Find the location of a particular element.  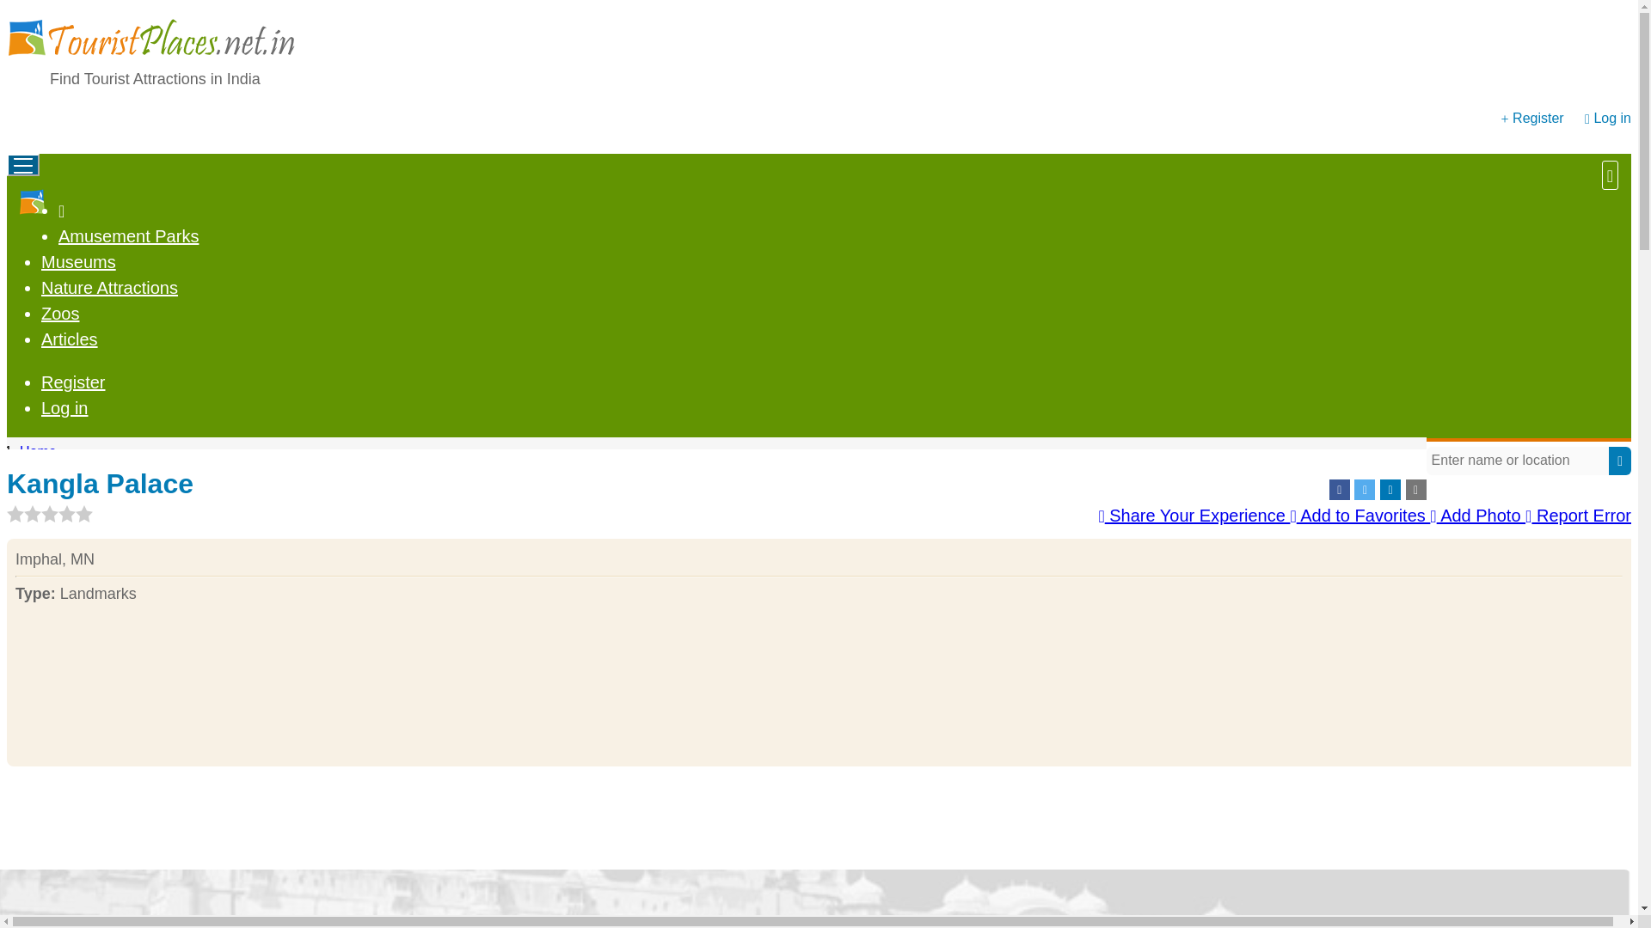

Find Tourist Attractions in India is located at coordinates (155, 79).